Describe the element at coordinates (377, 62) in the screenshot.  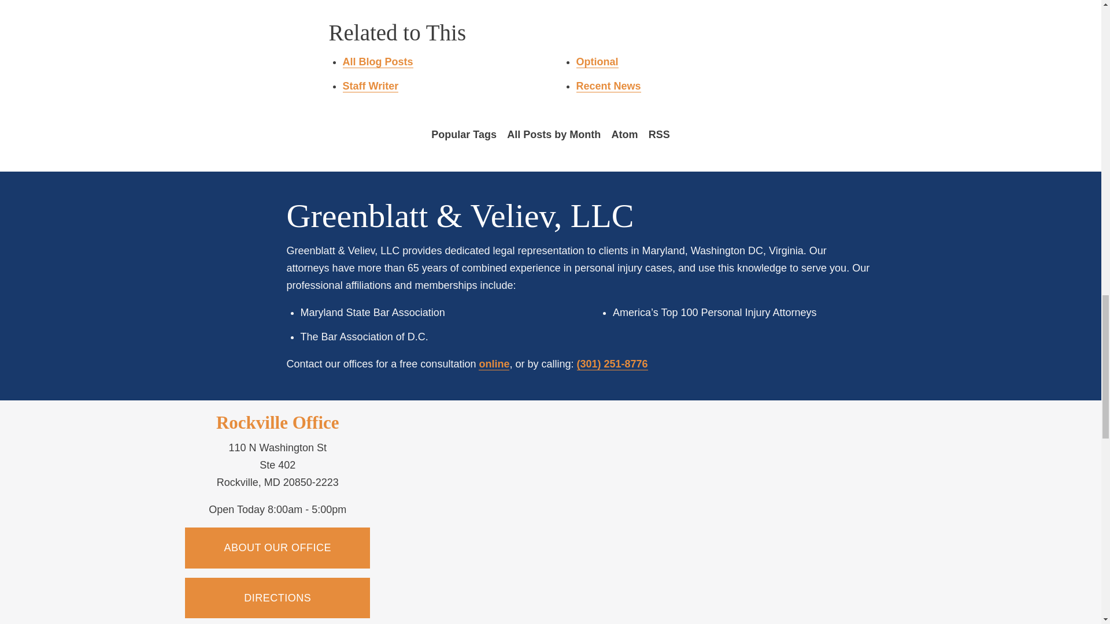
I see `All Blog Posts` at that location.